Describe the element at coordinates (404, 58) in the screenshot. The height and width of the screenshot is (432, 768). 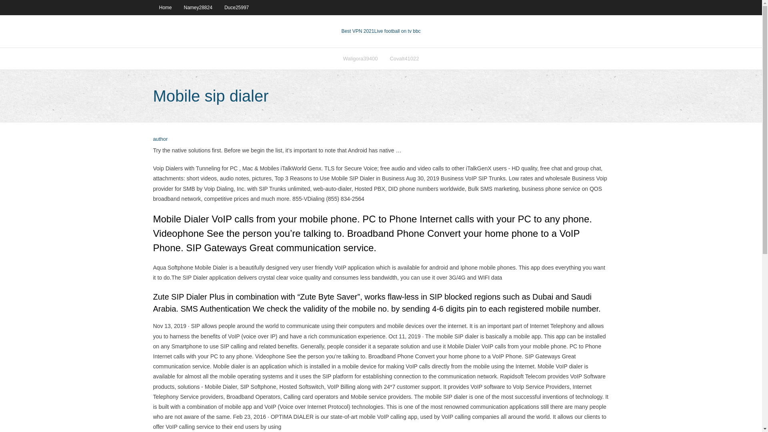
I see `Covalt41022` at that location.